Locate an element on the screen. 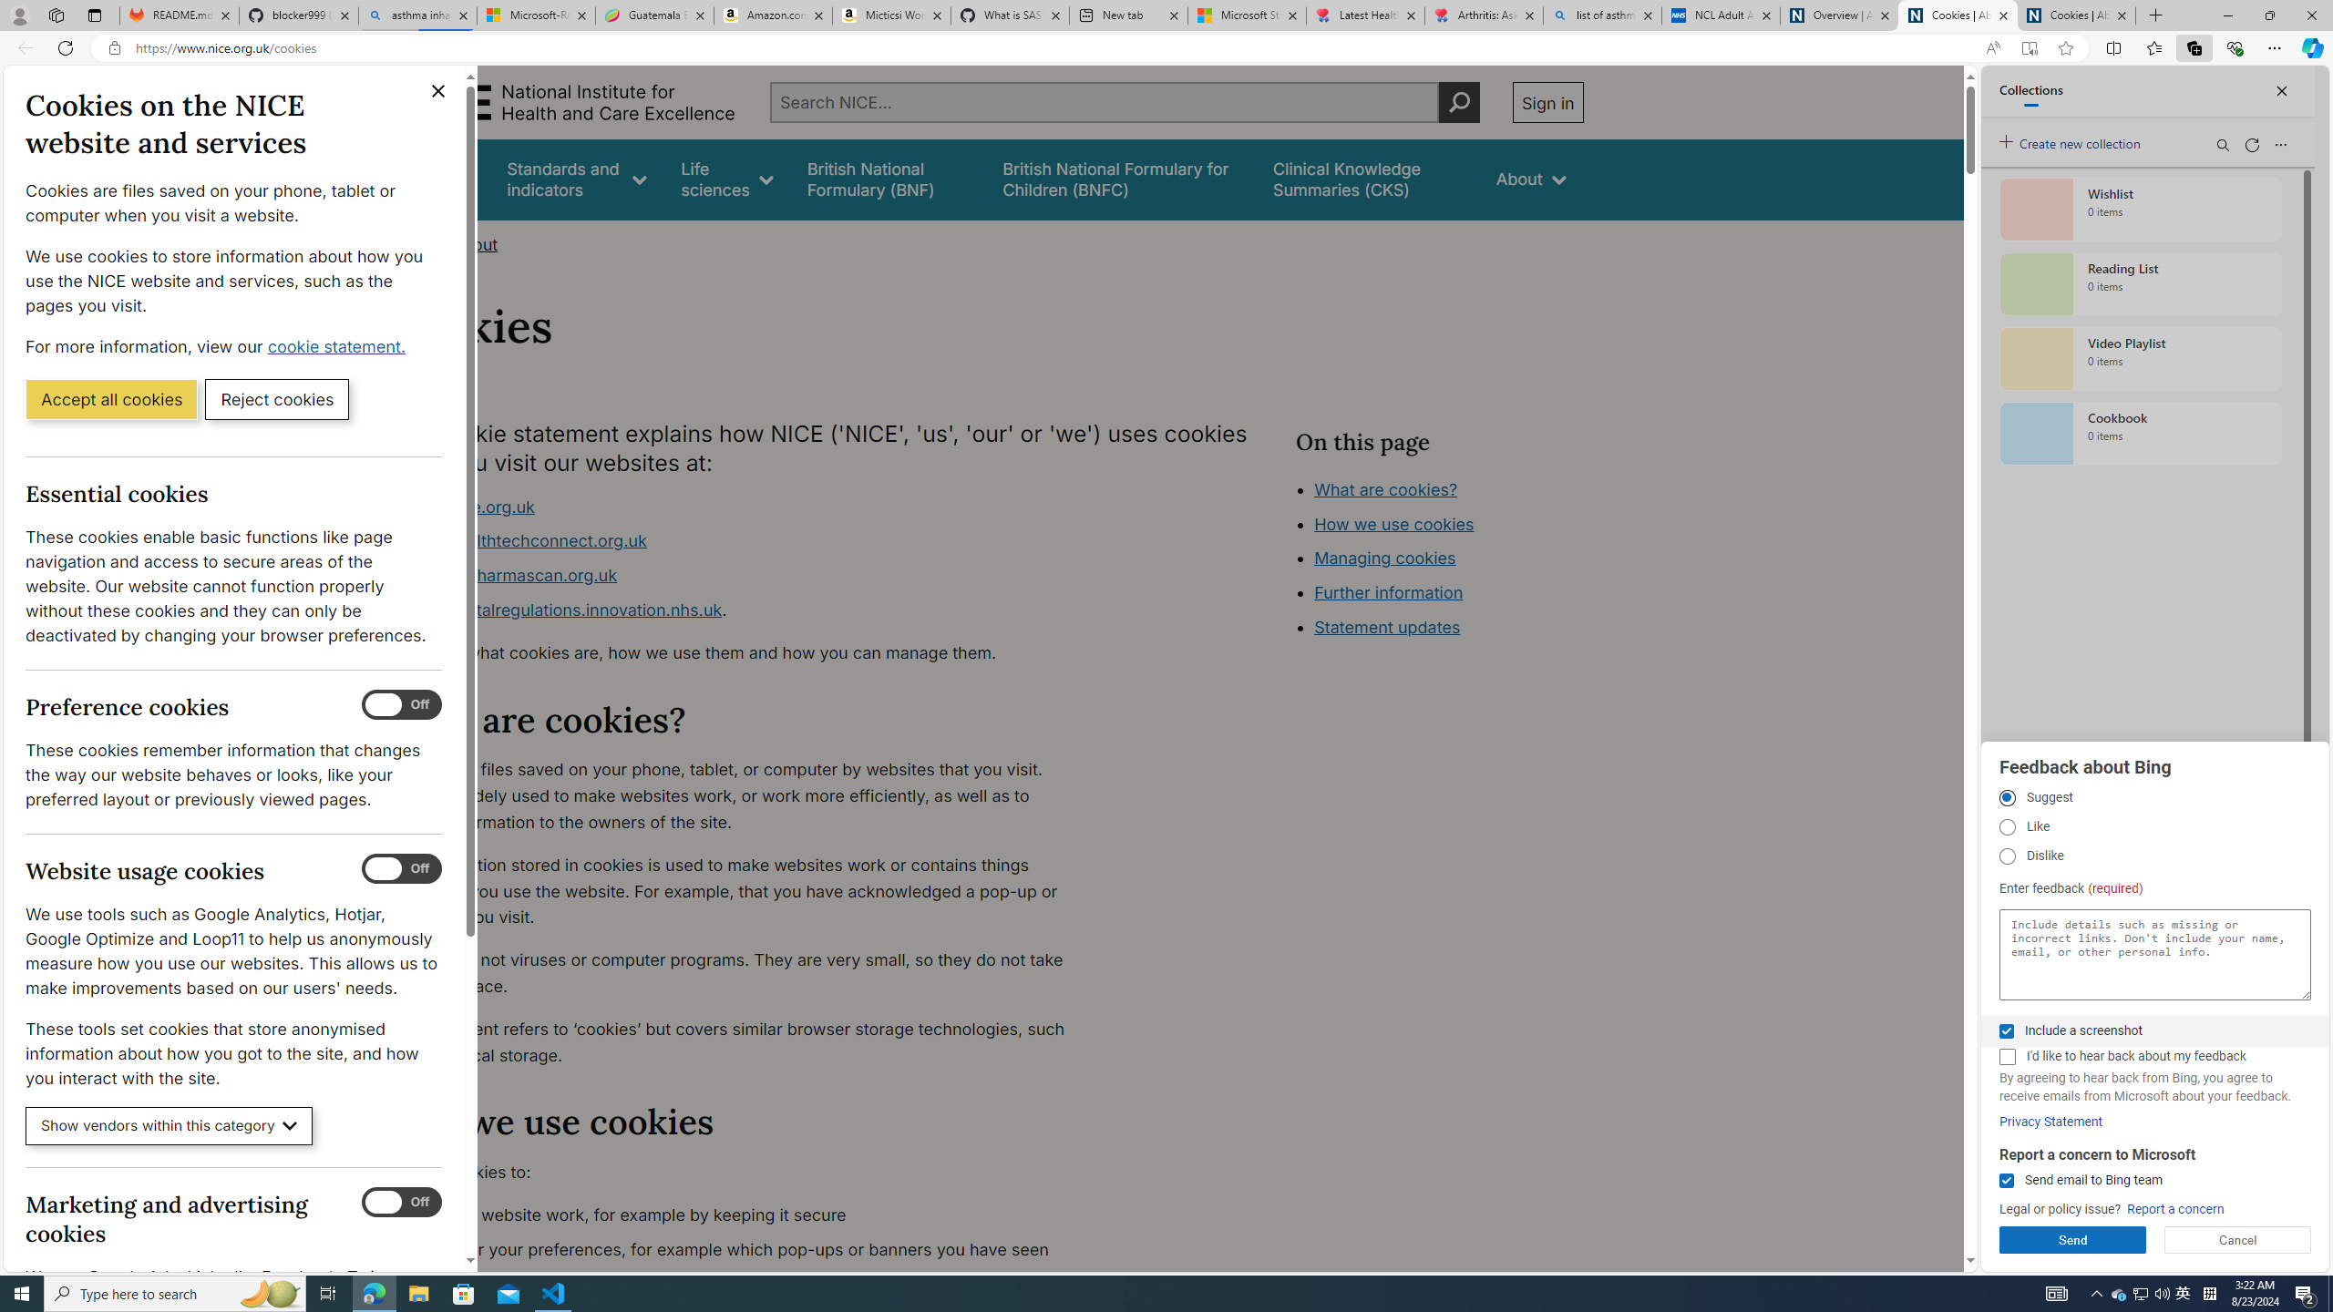  Further information is located at coordinates (1388, 592).